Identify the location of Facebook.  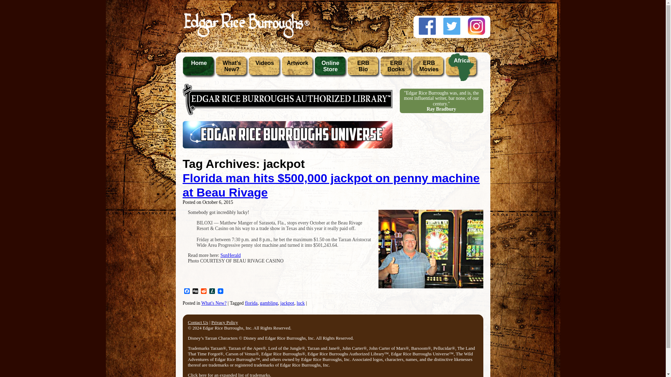
(363, 69).